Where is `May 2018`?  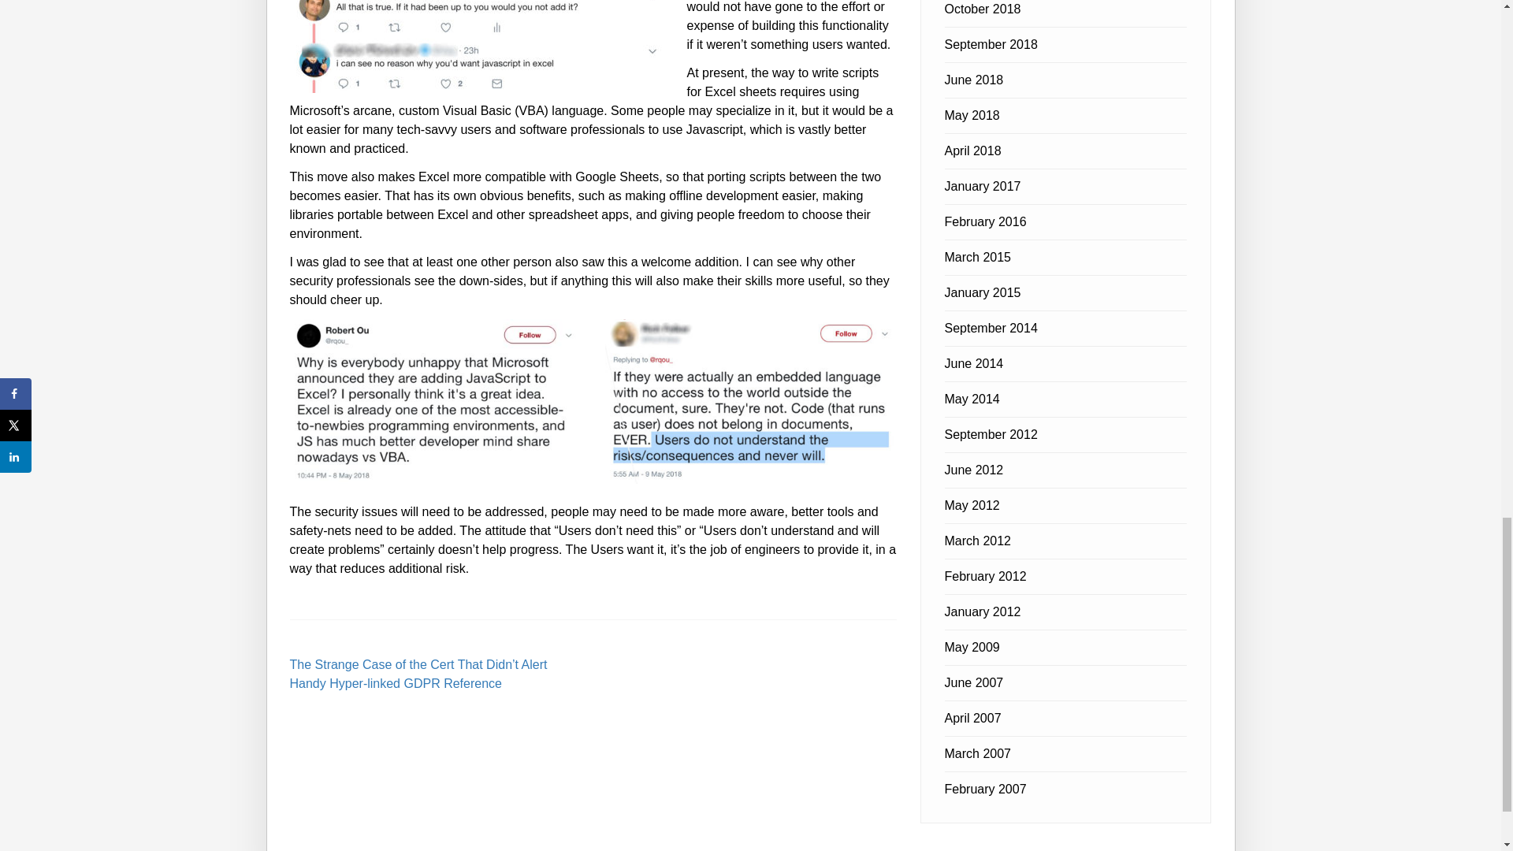
May 2018 is located at coordinates (971, 115).